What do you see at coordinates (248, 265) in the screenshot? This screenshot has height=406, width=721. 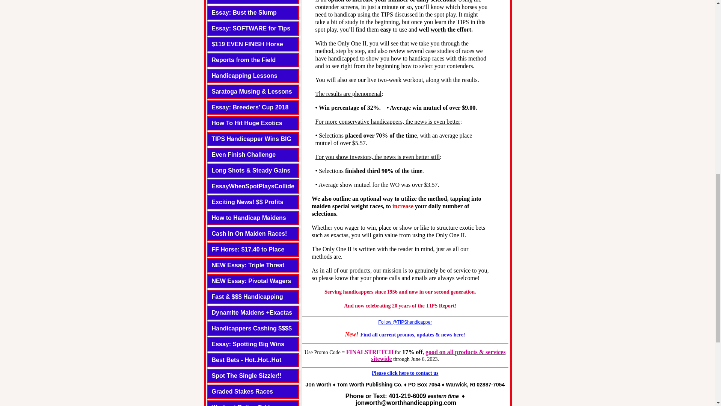 I see `NEW Essay: Triple Threat` at bounding box center [248, 265].